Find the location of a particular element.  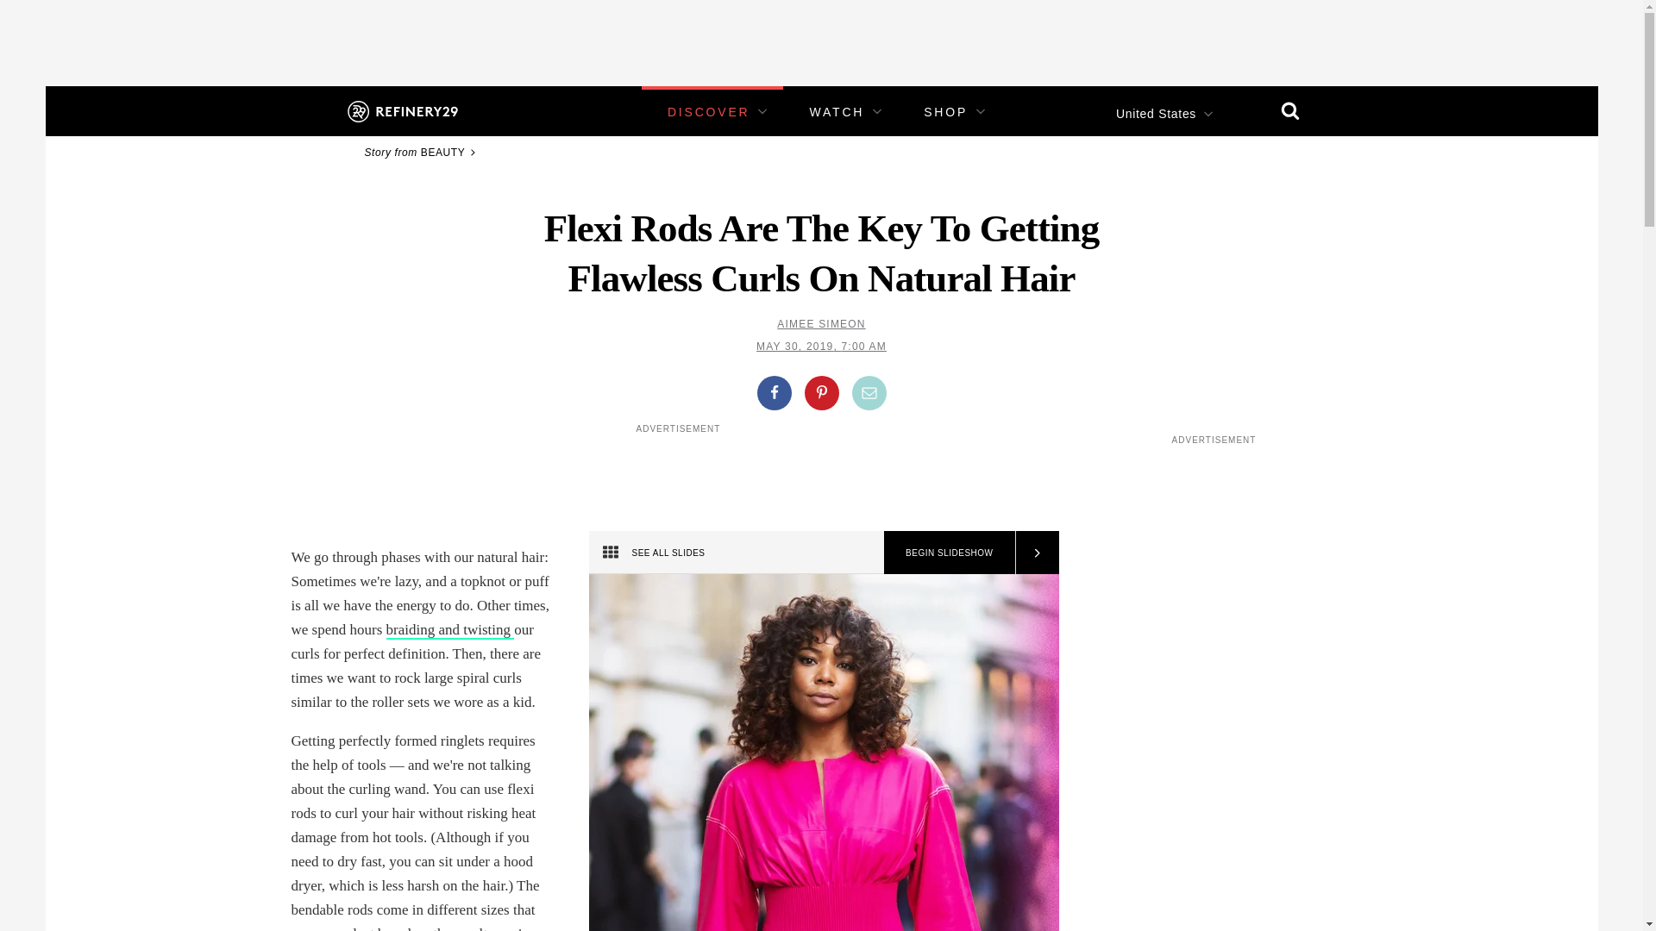

WATCH is located at coordinates (837, 112).